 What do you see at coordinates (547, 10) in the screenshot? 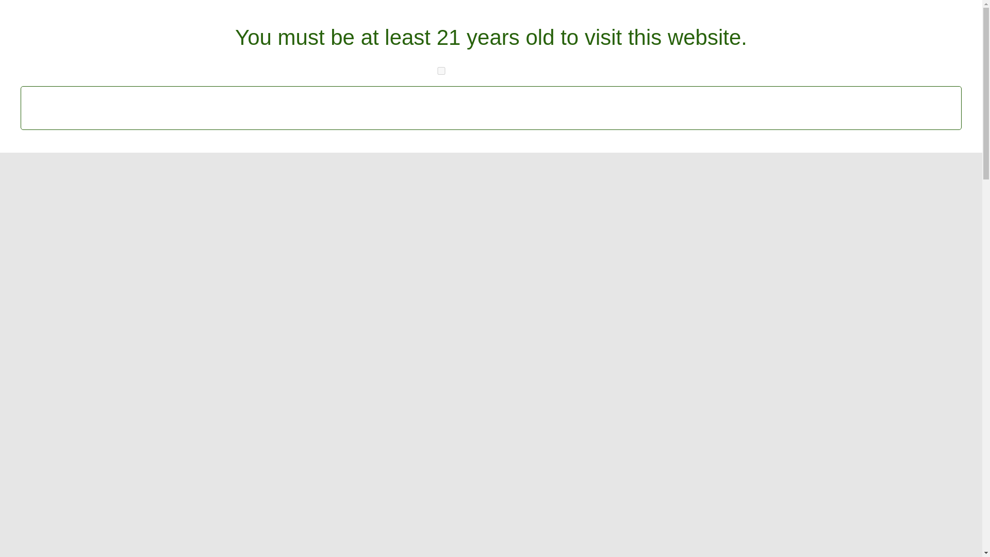
I see `DISCREET LOCATION` at bounding box center [547, 10].